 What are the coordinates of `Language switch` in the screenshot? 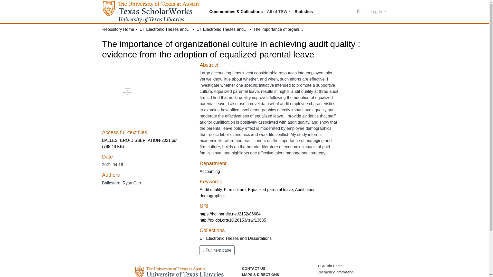 It's located at (366, 12).